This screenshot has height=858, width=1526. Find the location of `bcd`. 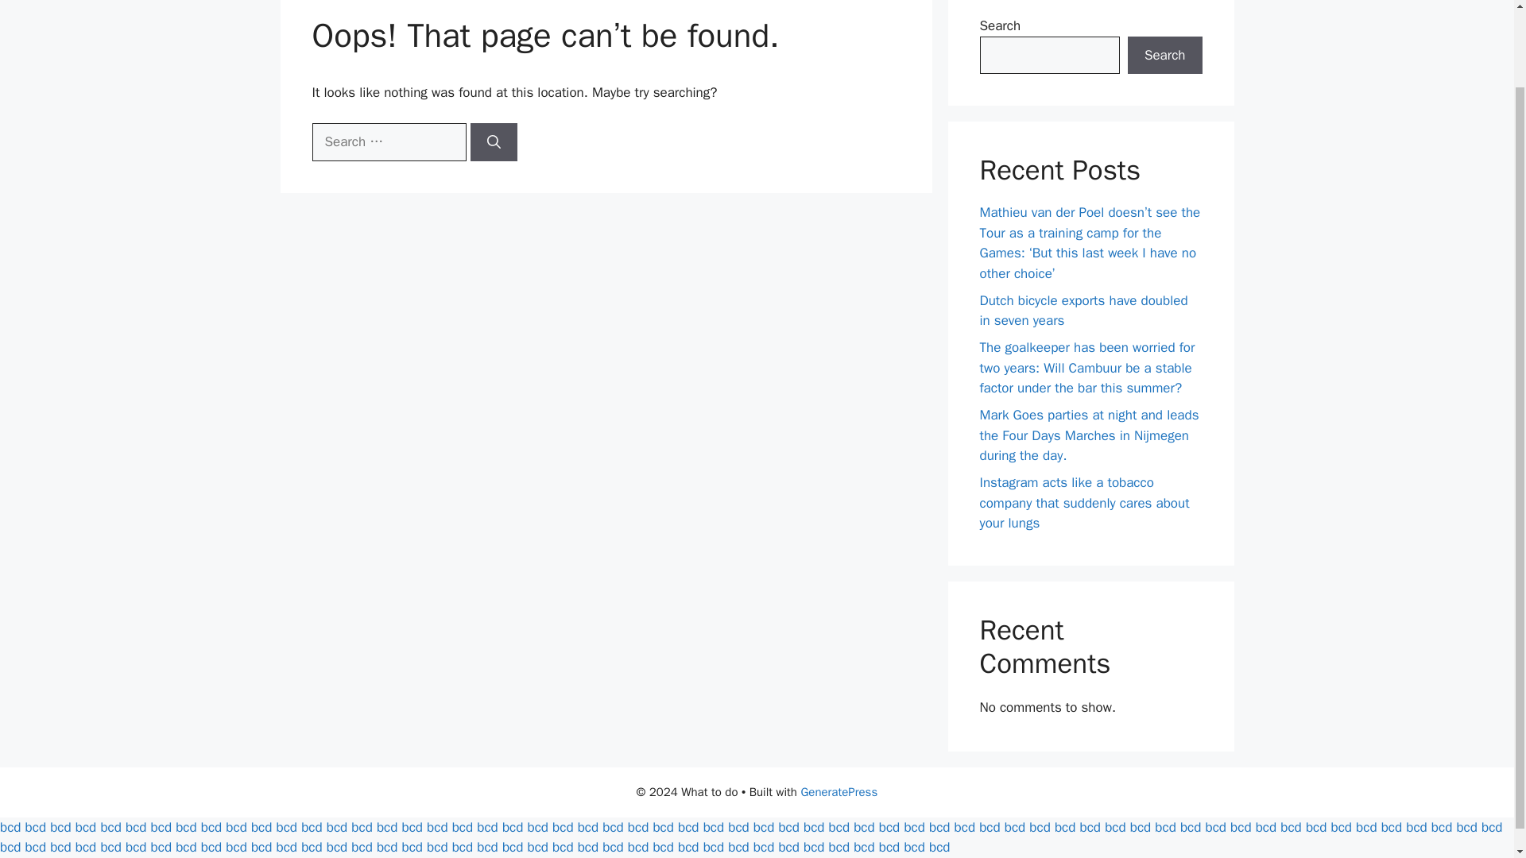

bcd is located at coordinates (486, 827).